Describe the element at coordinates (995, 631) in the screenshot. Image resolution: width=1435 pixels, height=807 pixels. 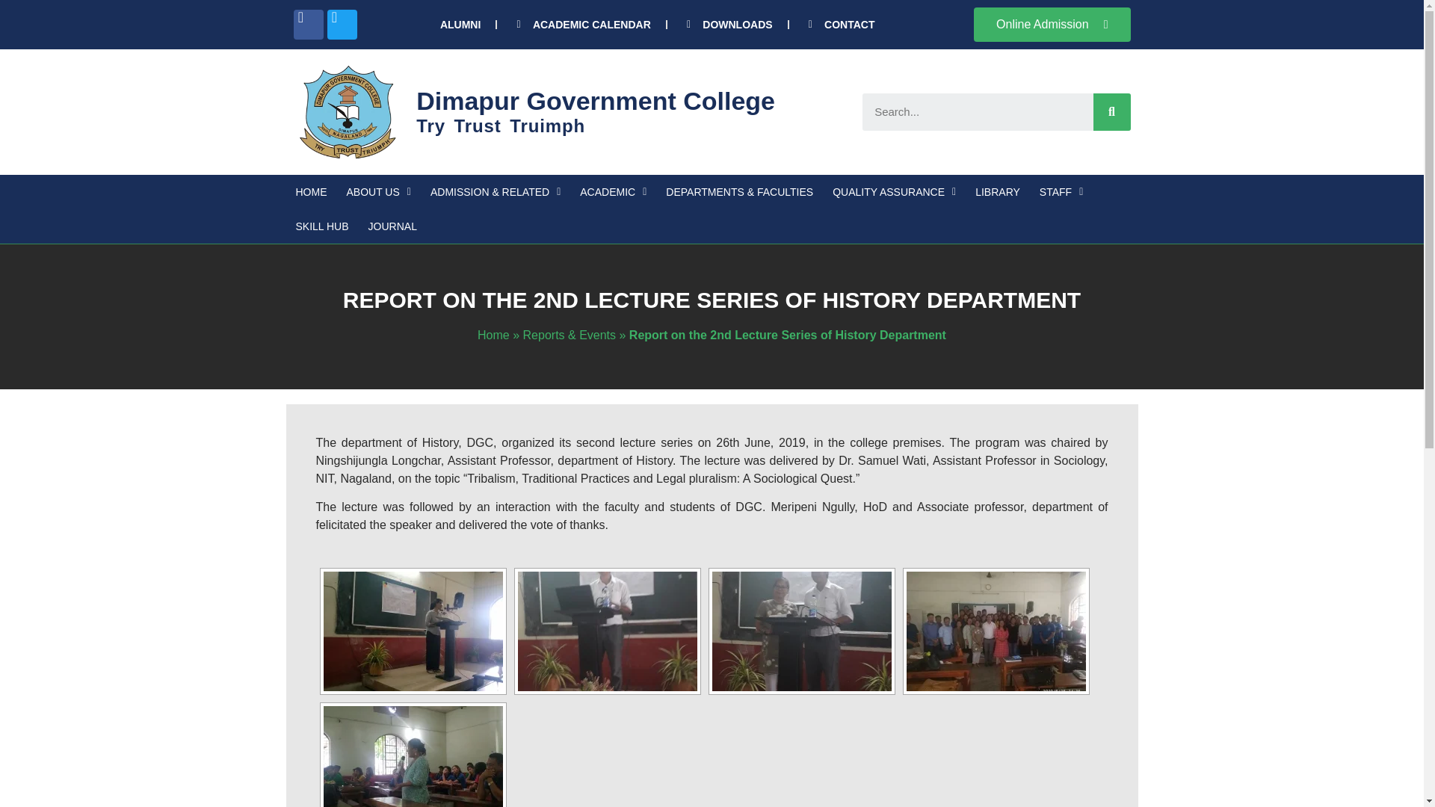
I see `2nd-Lecture-Series-History-26.6-3` at that location.